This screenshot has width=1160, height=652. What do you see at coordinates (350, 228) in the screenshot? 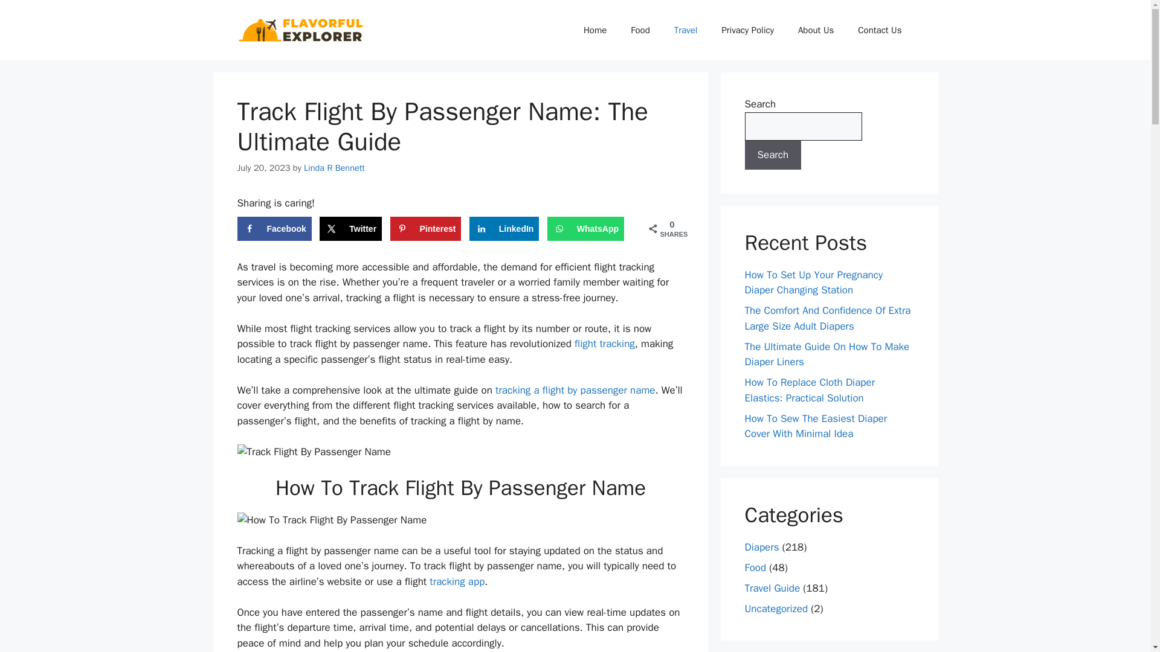
I see `Share on X` at bounding box center [350, 228].